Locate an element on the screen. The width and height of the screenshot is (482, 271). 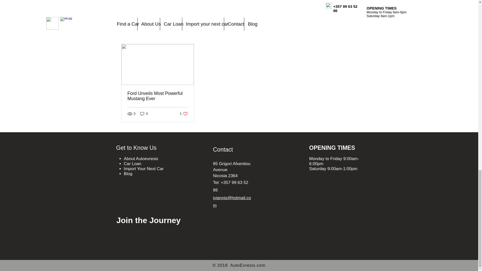
0 is located at coordinates (144, 114).